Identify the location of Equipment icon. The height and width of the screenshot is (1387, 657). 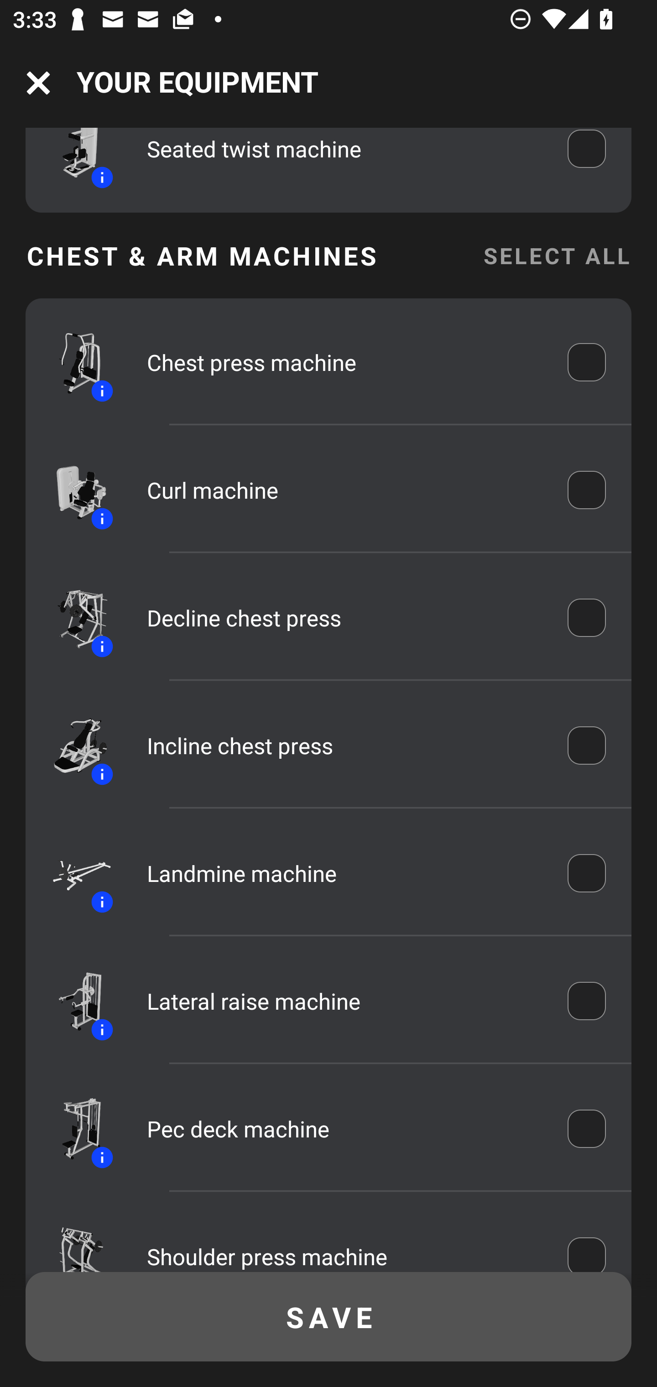
(73, 1240).